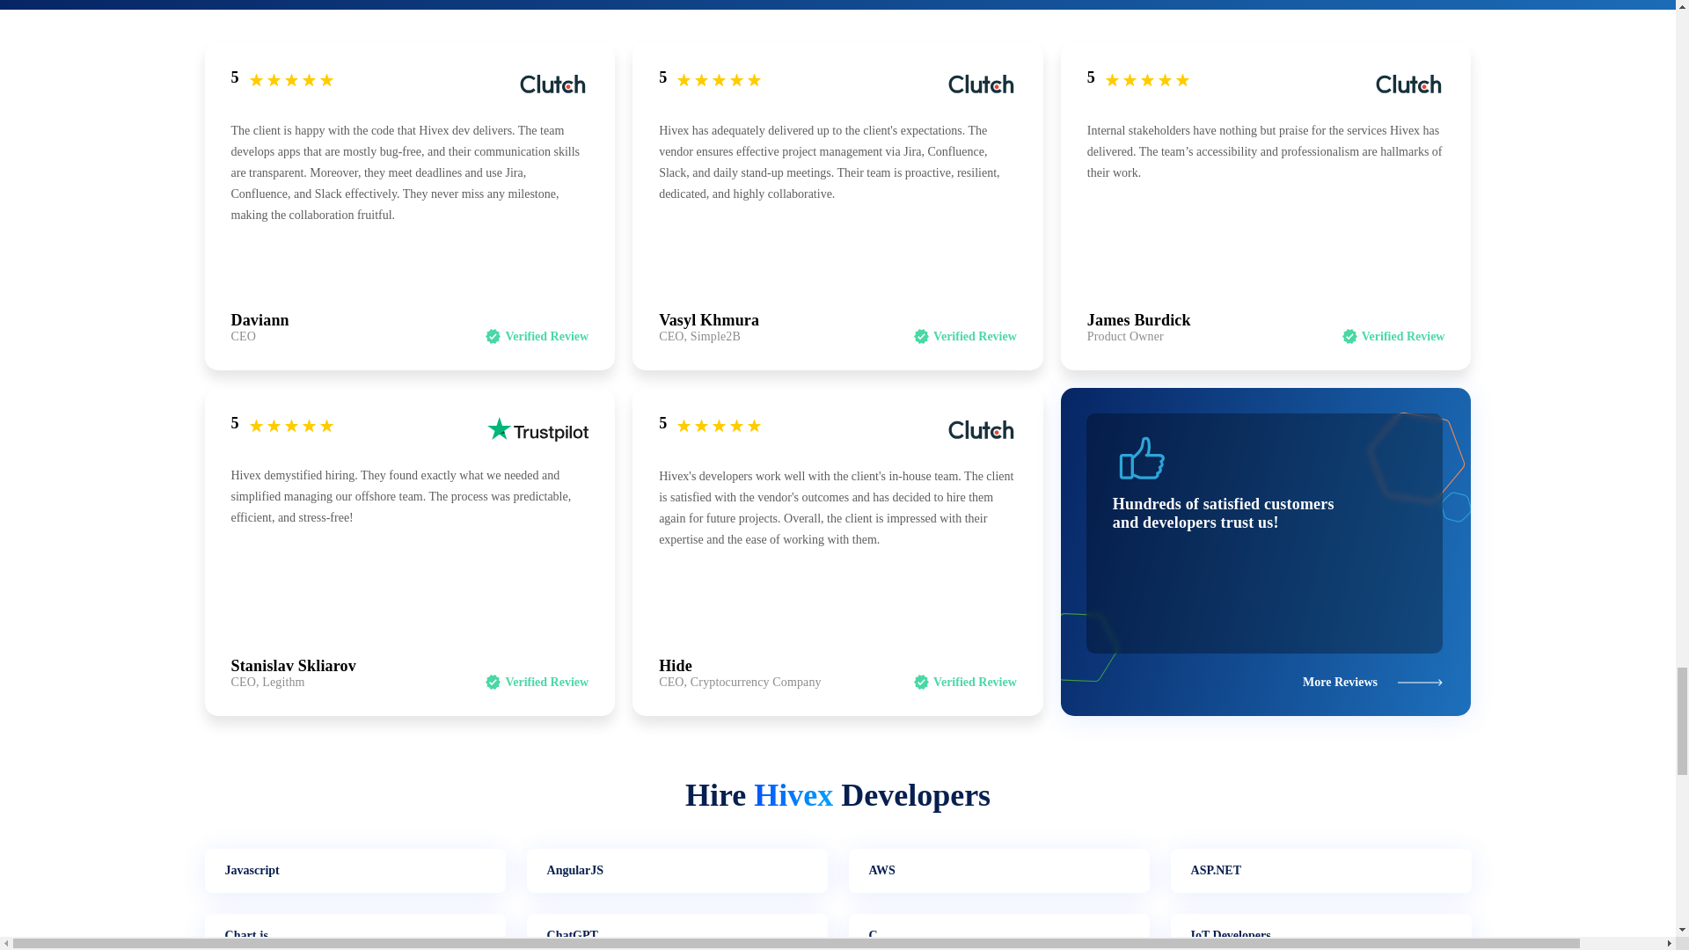 The width and height of the screenshot is (1689, 950). I want to click on Chart.js, so click(355, 932).